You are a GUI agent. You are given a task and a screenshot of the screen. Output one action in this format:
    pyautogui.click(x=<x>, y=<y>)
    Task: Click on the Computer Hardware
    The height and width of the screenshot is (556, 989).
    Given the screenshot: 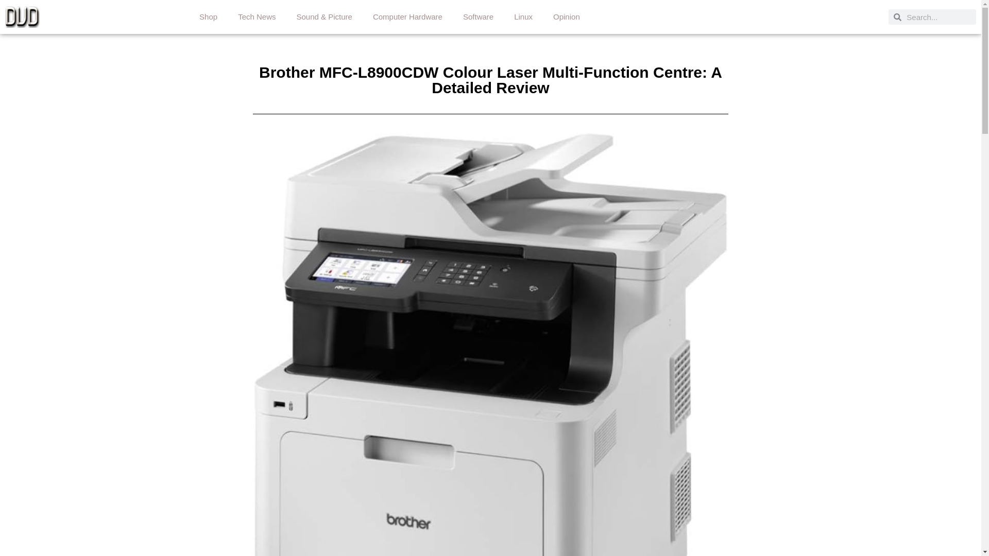 What is the action you would take?
    pyautogui.click(x=408, y=16)
    